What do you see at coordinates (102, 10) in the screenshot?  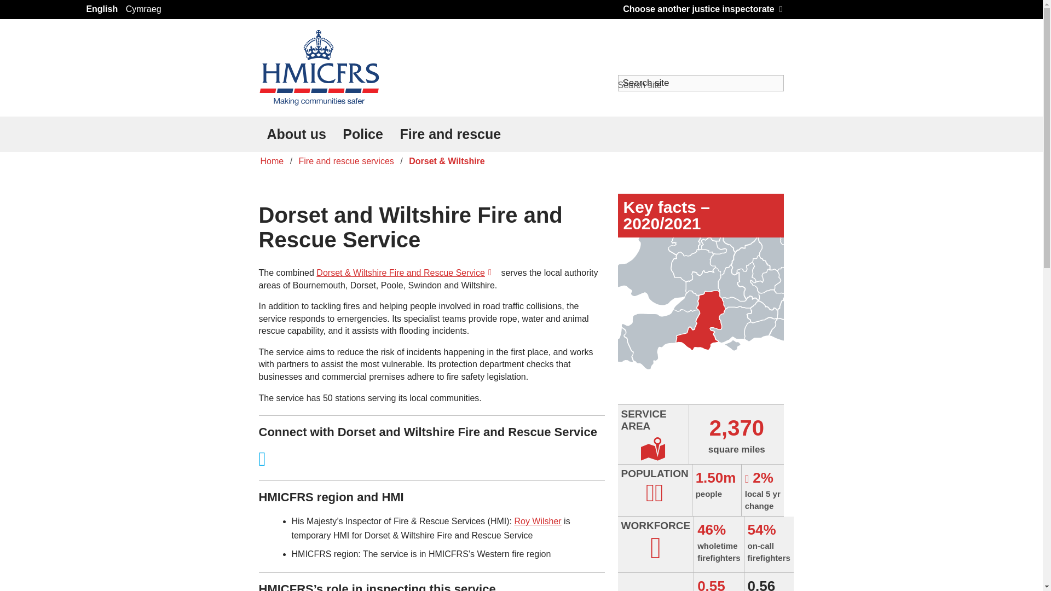 I see `English` at bounding box center [102, 10].